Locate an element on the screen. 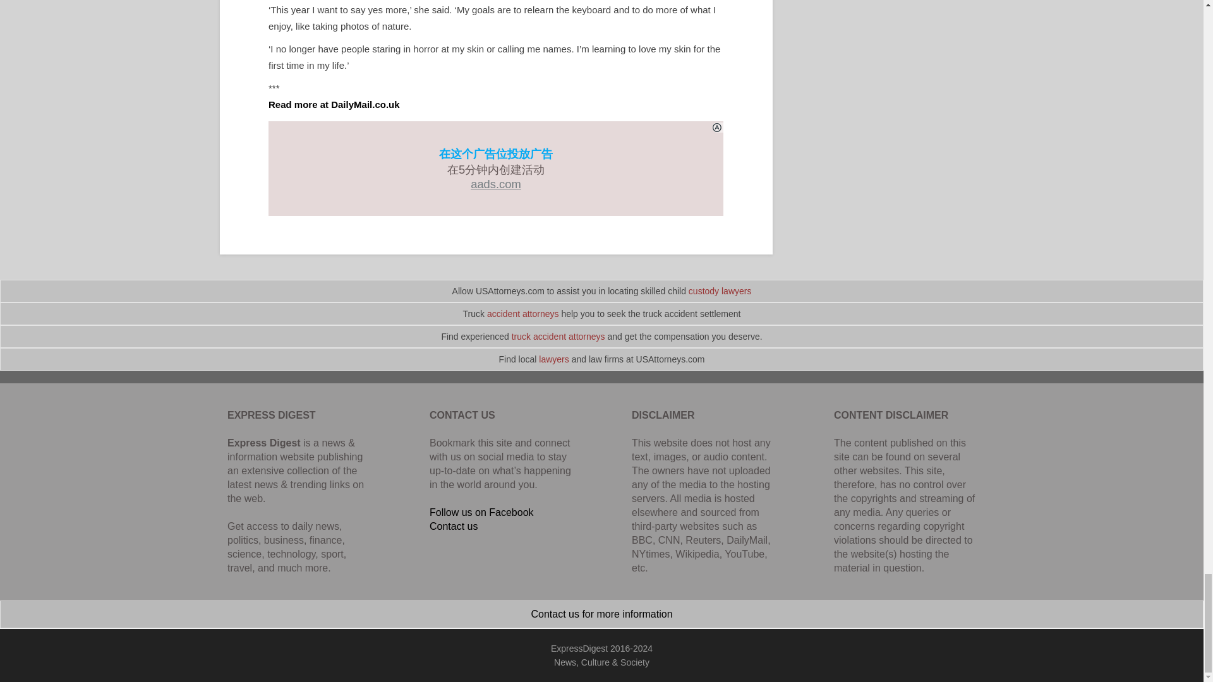  lawyers is located at coordinates (553, 359).